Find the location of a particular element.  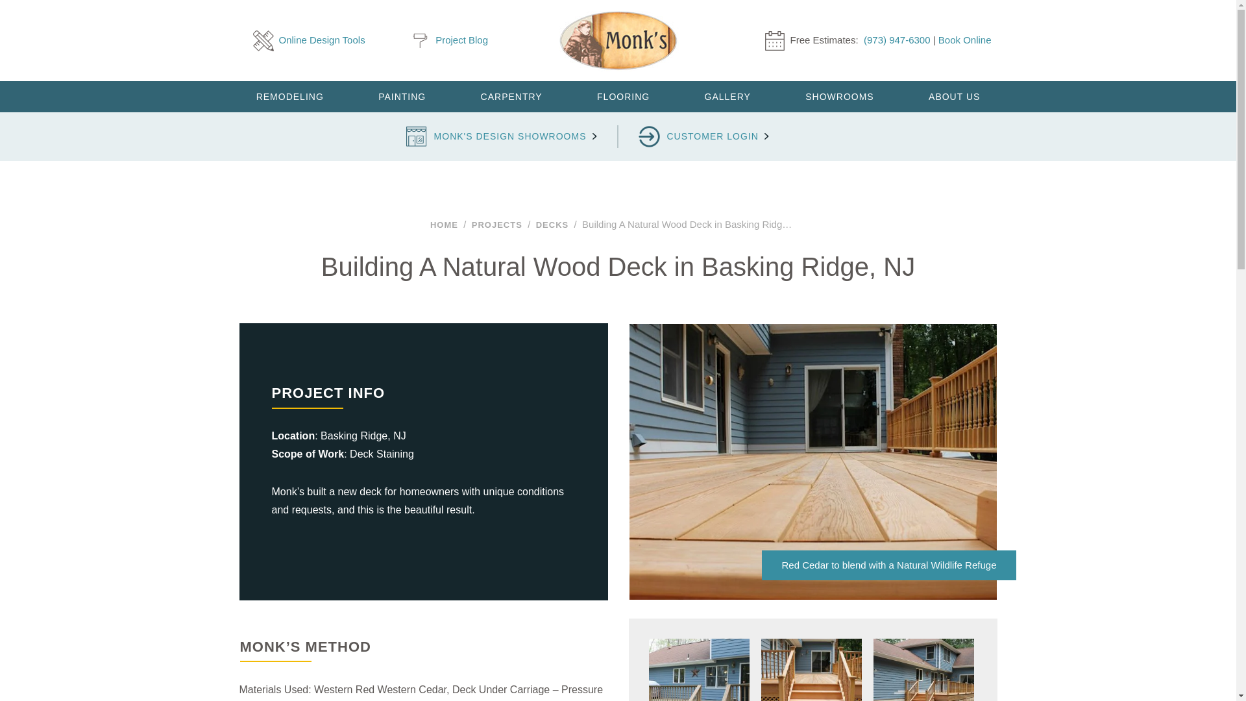

GALLERY is located at coordinates (727, 96).